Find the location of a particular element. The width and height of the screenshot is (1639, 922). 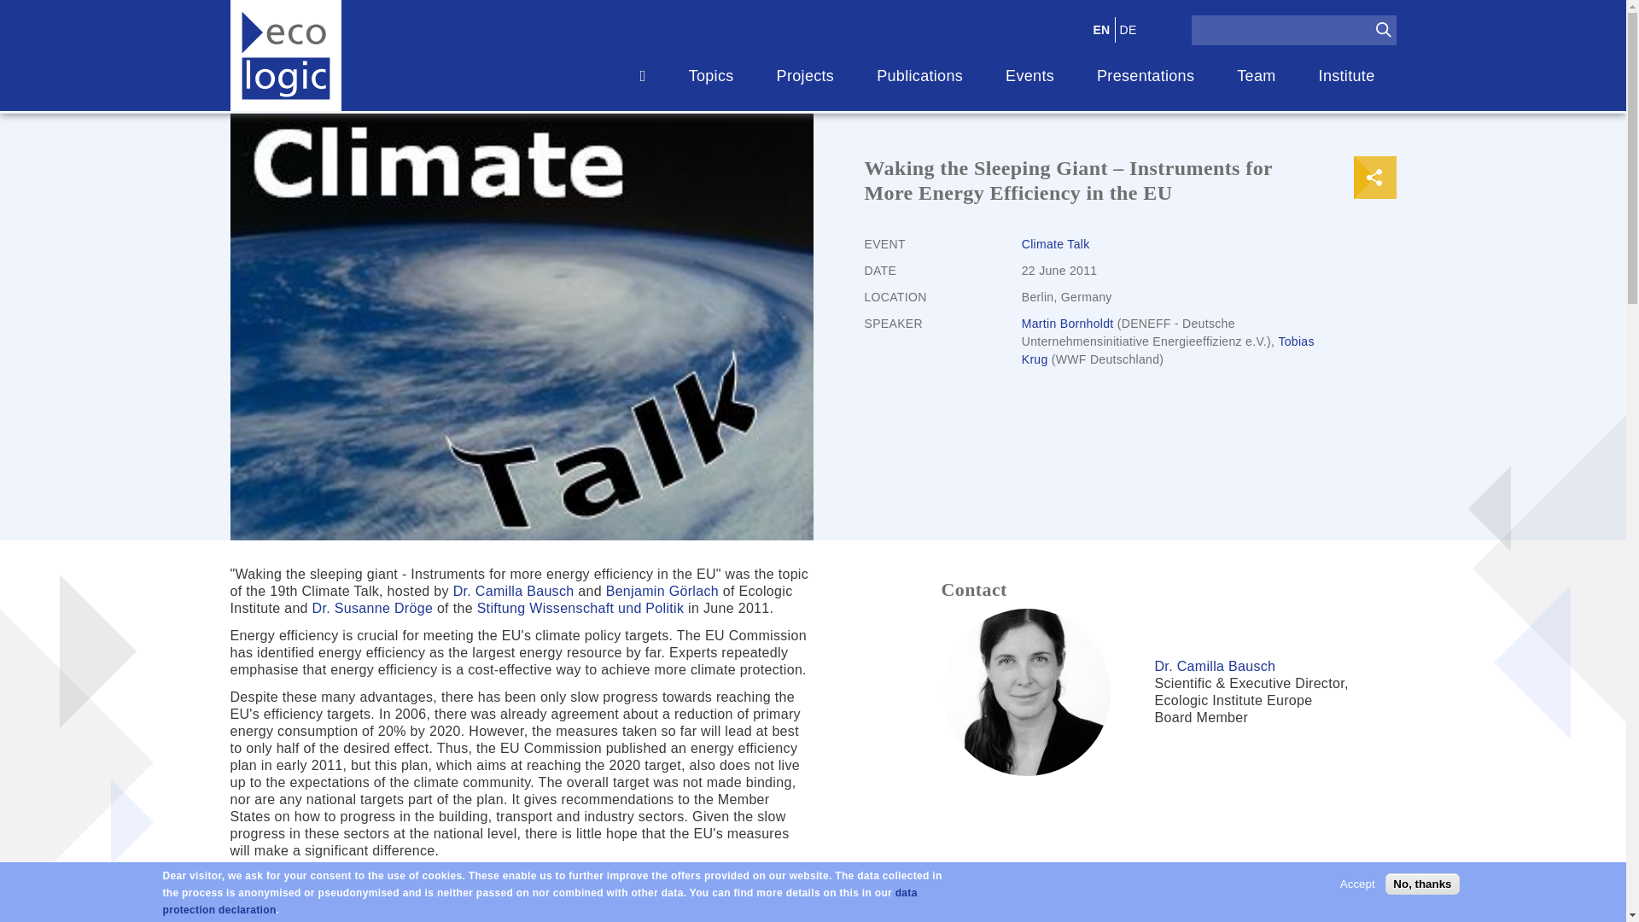

Presentations is located at coordinates (1146, 76).